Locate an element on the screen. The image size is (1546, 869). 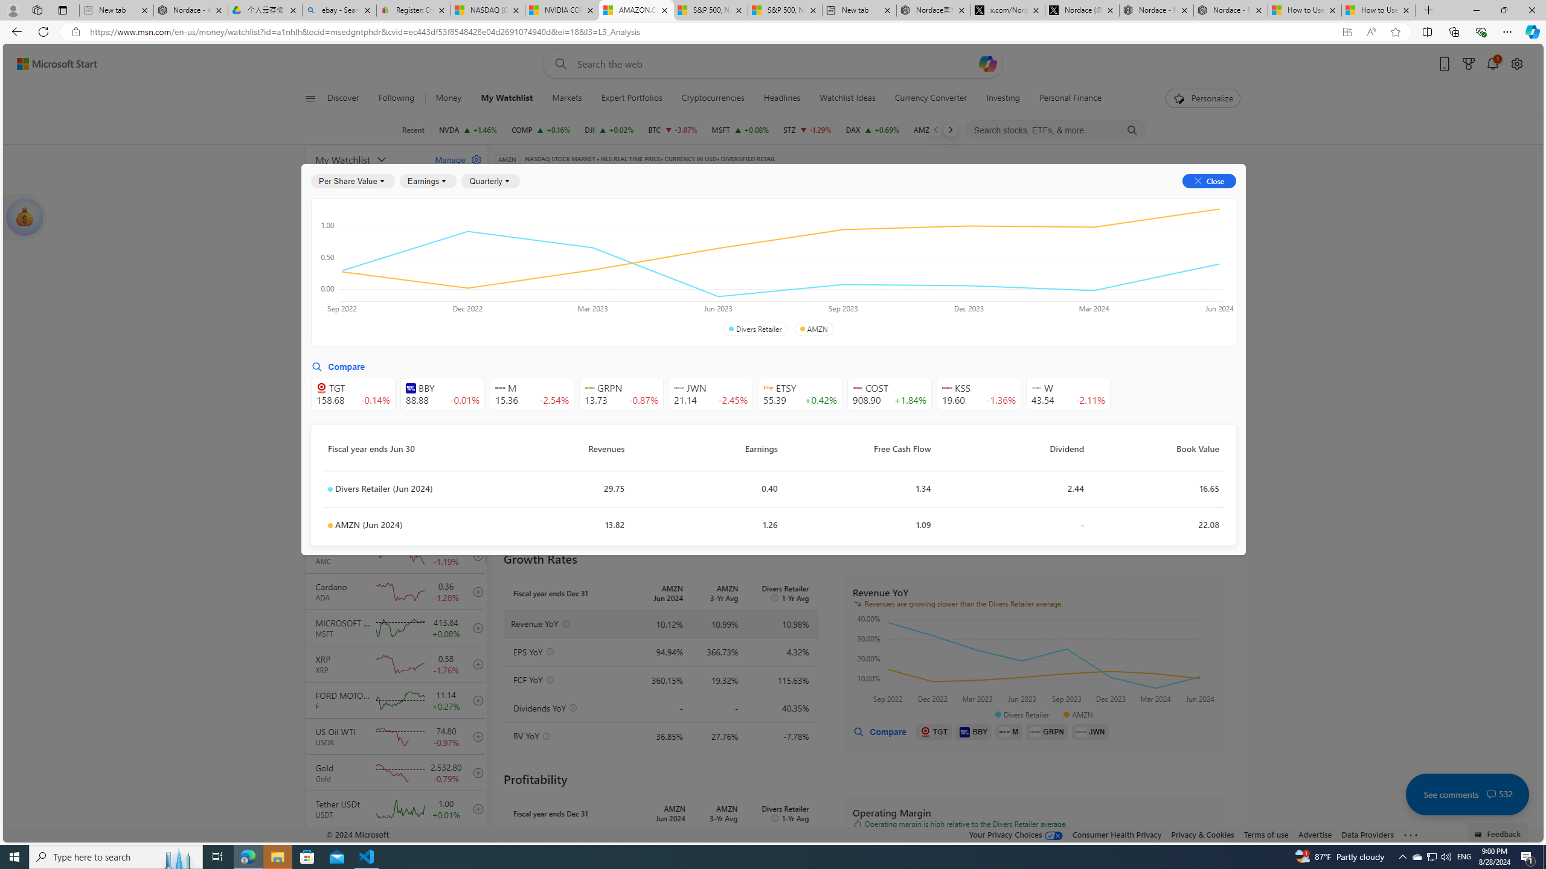
Investors is located at coordinates (1072, 200).